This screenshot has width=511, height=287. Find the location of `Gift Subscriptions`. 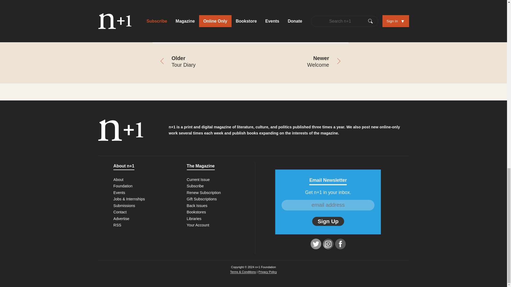

Gift Subscriptions is located at coordinates (202, 199).